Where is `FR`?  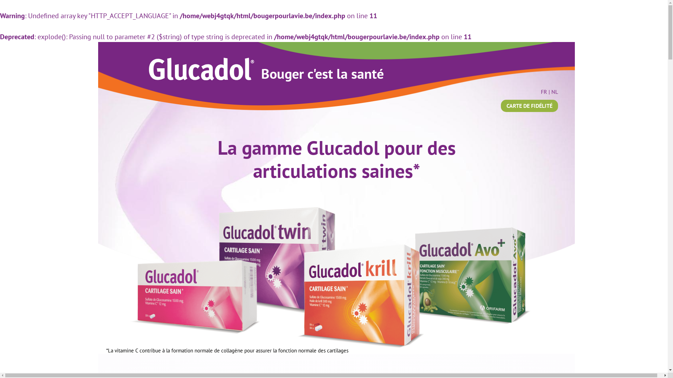 FR is located at coordinates (544, 92).